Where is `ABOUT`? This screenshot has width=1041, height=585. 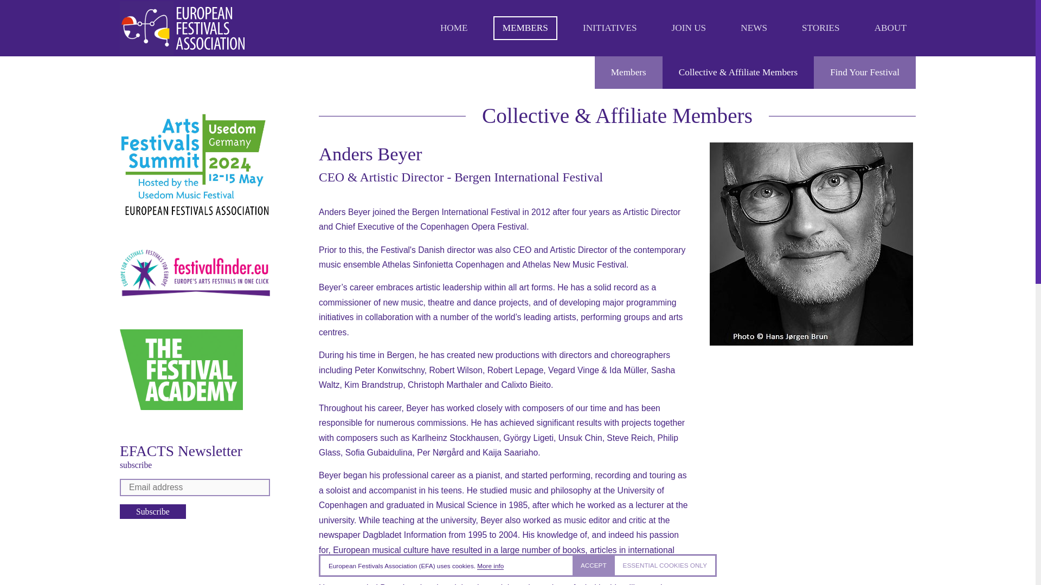 ABOUT is located at coordinates (890, 28).